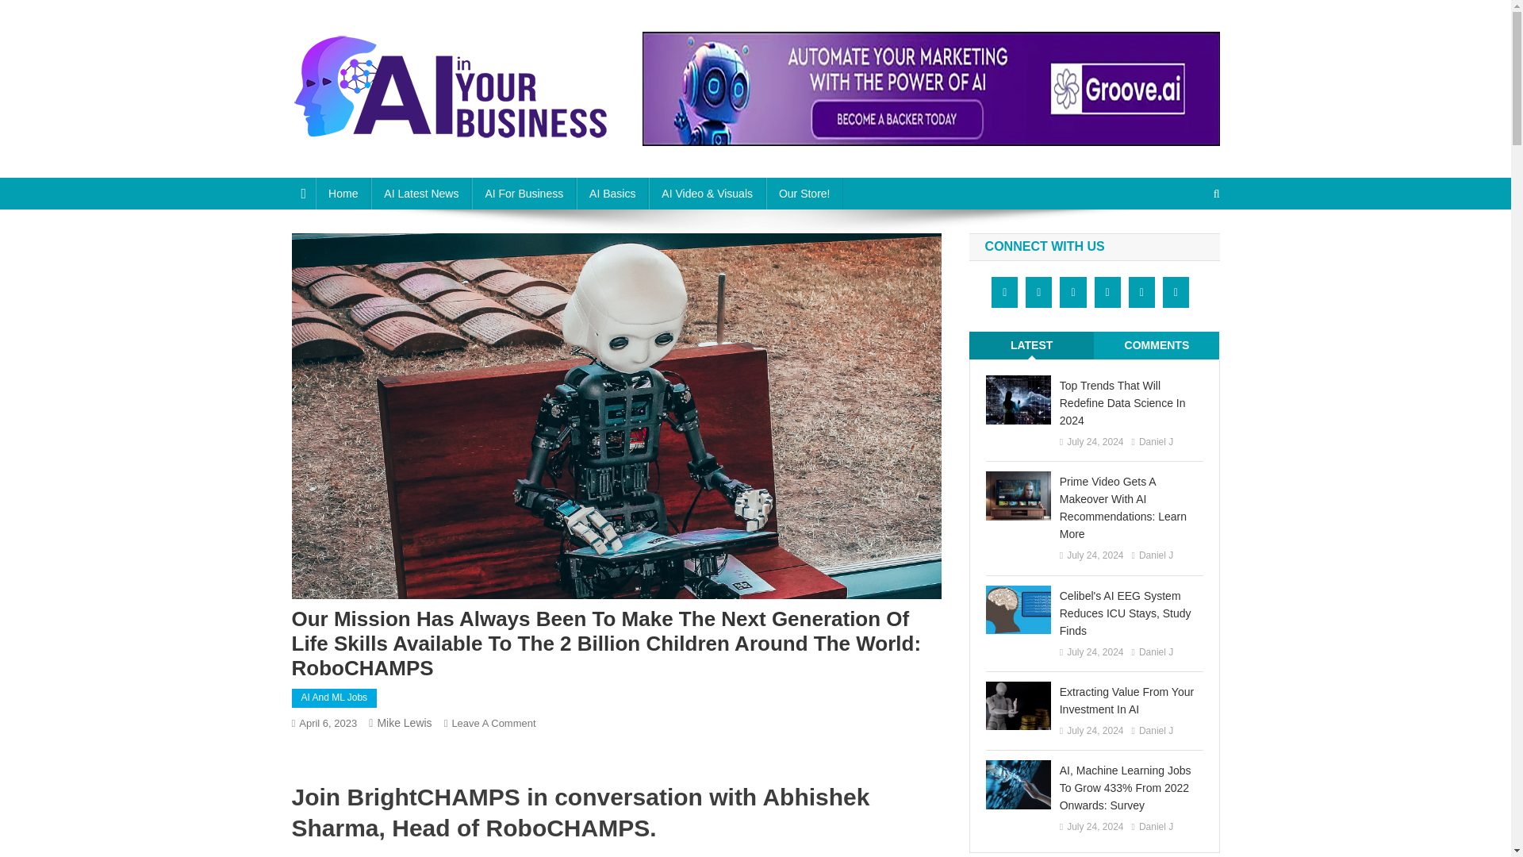 The image size is (1523, 857). I want to click on AI For Business, so click(524, 193).